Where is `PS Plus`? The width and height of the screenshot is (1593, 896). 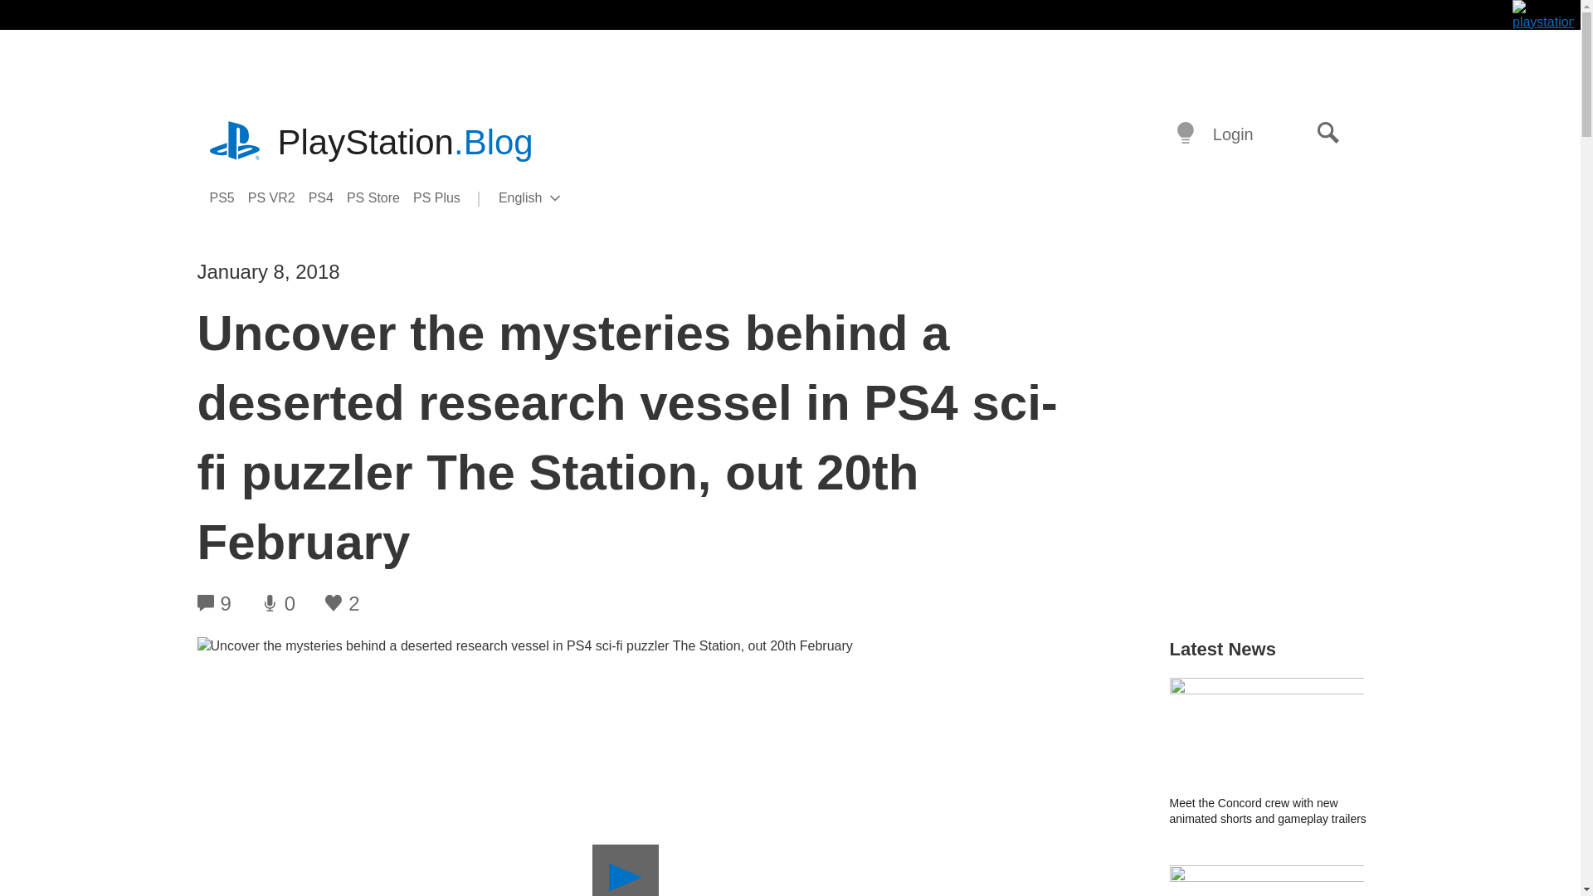 PS Plus is located at coordinates (279, 197).